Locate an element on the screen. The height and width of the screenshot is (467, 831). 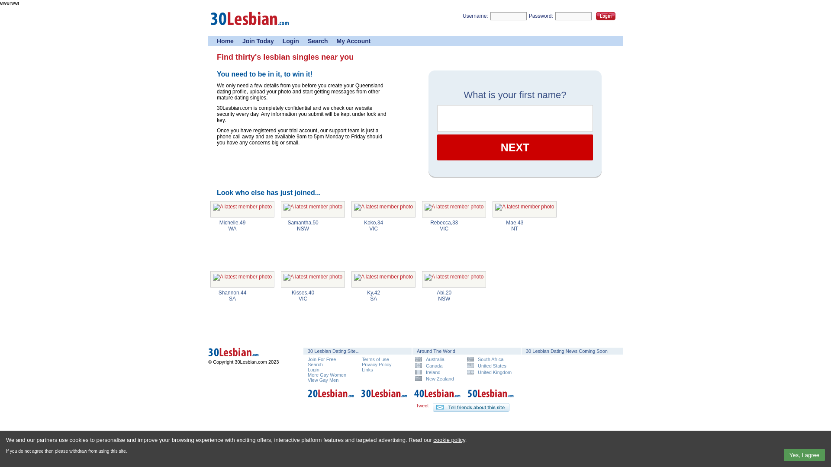
Search is located at coordinates (315, 365).